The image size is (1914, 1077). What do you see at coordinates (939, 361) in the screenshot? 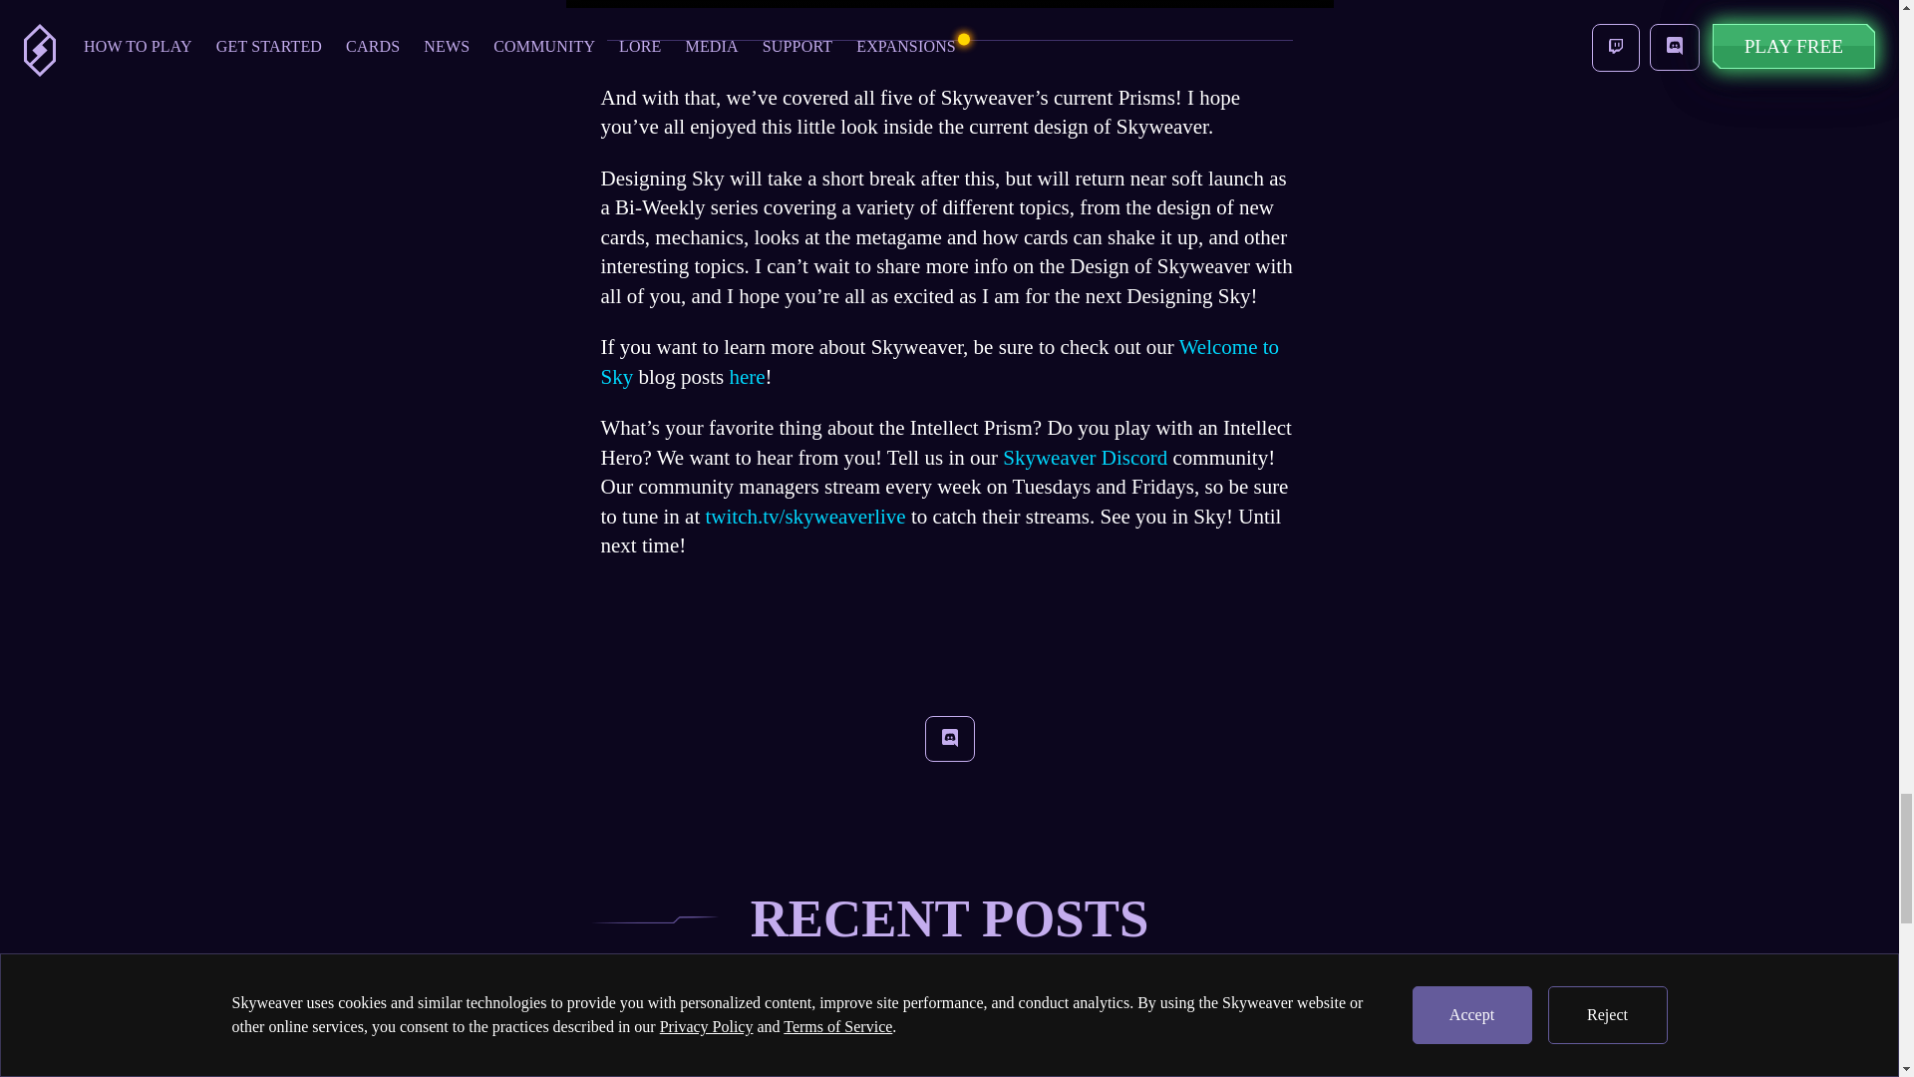
I see `Welcome to Sky` at bounding box center [939, 361].